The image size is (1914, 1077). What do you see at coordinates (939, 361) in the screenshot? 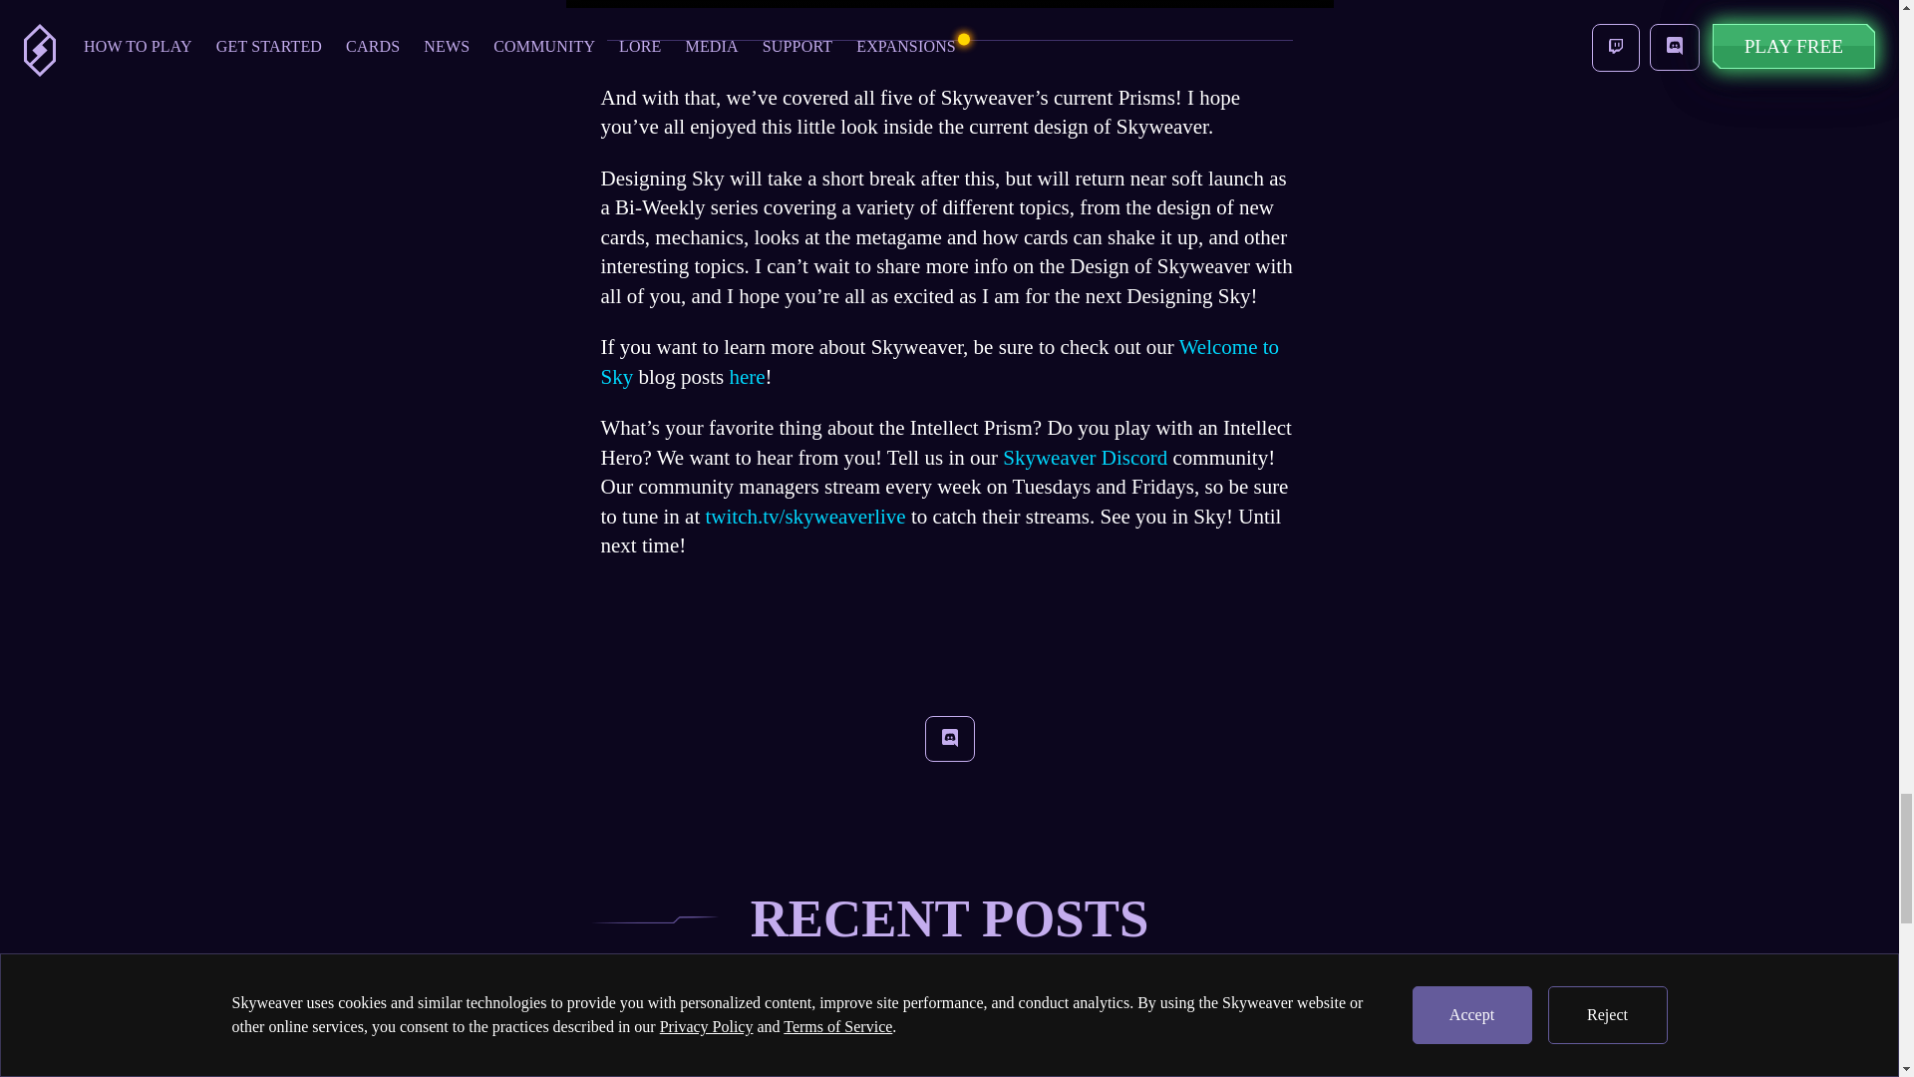
I see `Welcome to Sky` at bounding box center [939, 361].